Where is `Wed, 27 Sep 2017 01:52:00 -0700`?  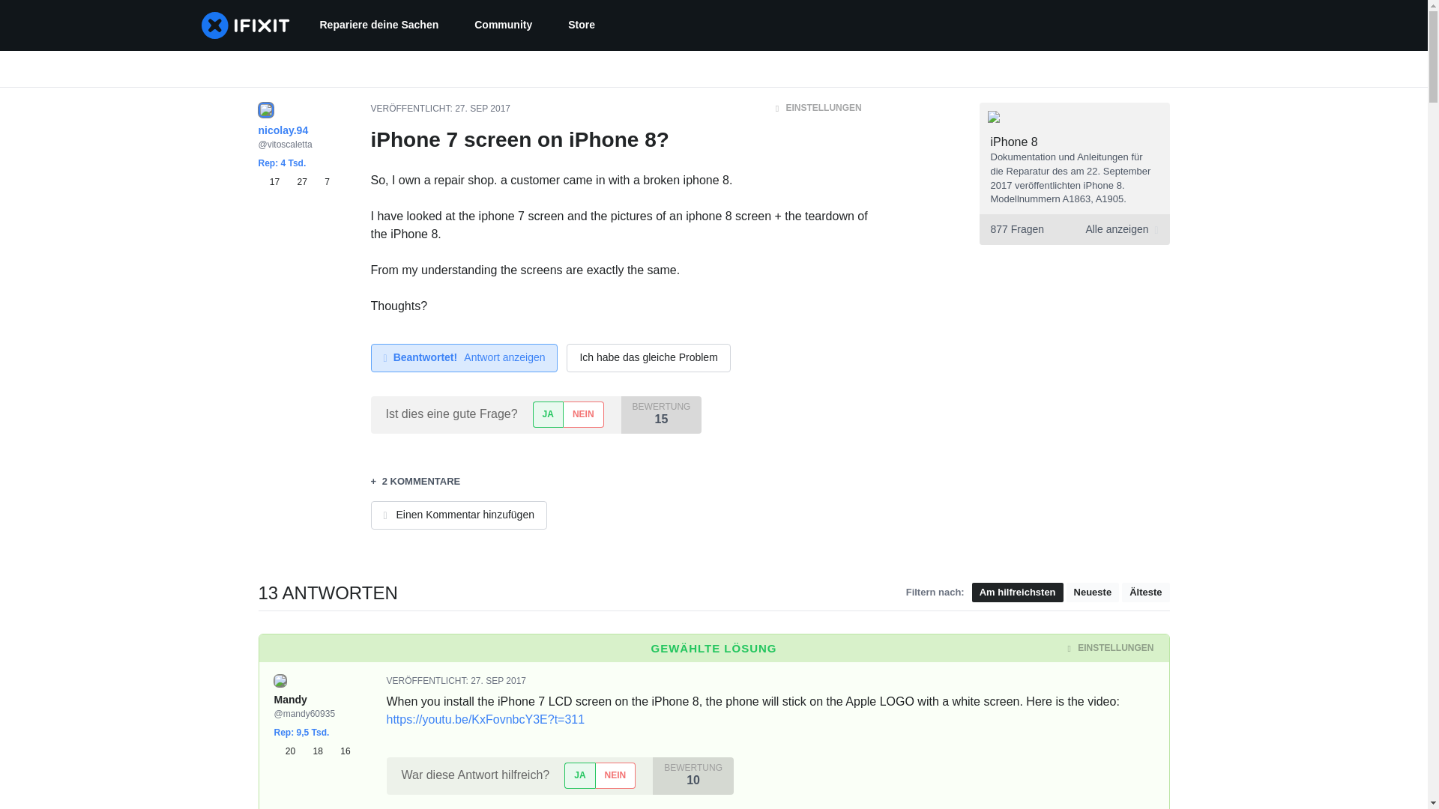 Wed, 27 Sep 2017 01:52:00 -0700 is located at coordinates (483, 109).